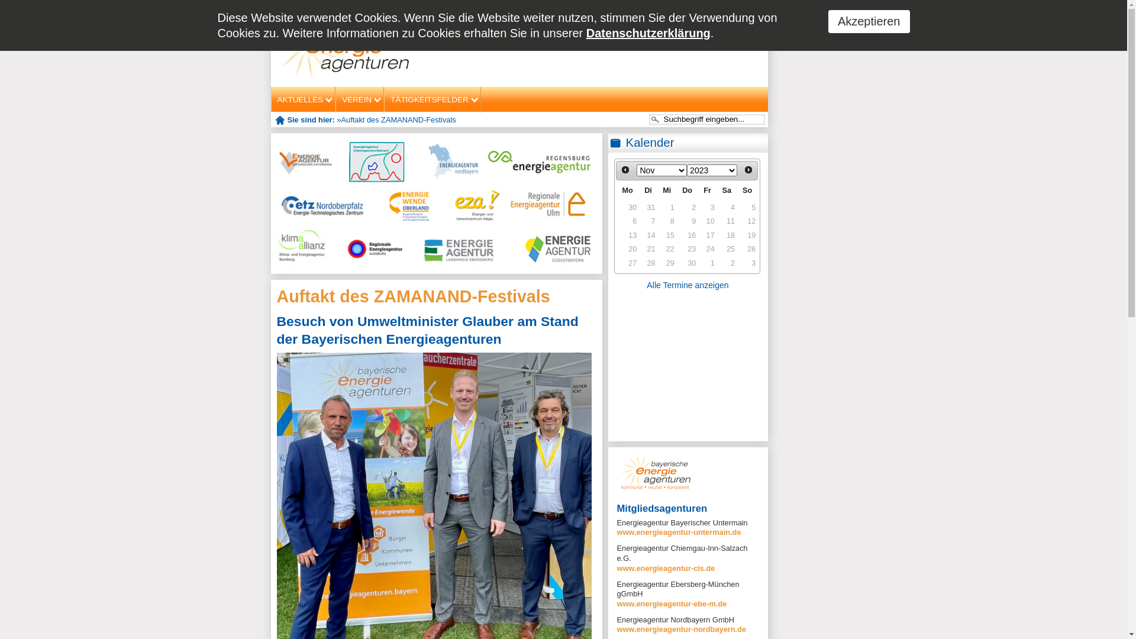 The image size is (1136, 639). Describe the element at coordinates (723, 19) in the screenshot. I see `Kontakt` at that location.